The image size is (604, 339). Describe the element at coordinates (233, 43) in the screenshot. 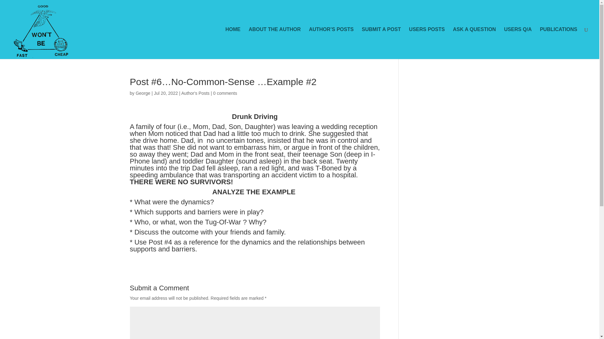

I see `HOME` at that location.